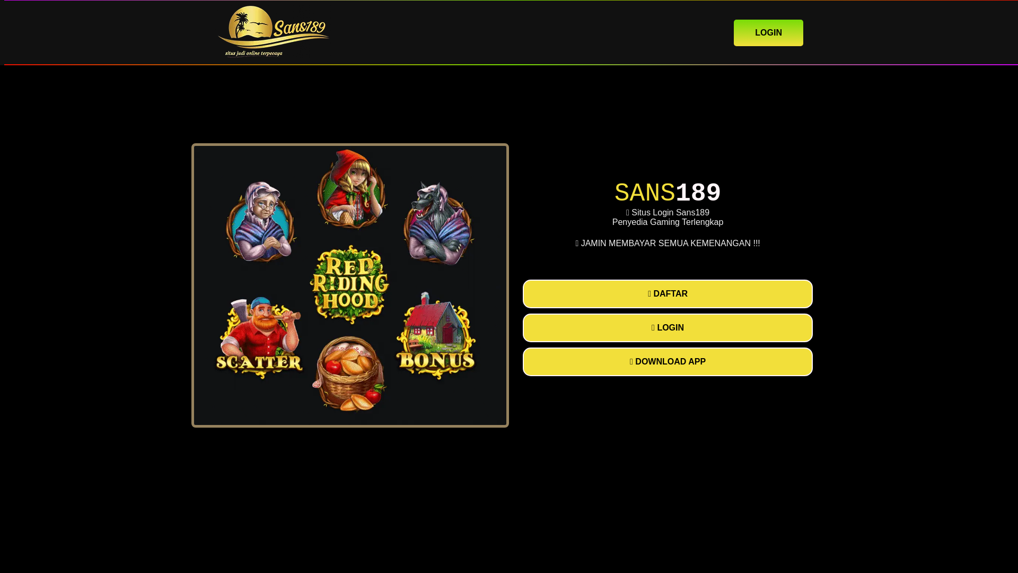 The width and height of the screenshot is (1018, 573). What do you see at coordinates (768, 32) in the screenshot?
I see `LOGIN` at bounding box center [768, 32].